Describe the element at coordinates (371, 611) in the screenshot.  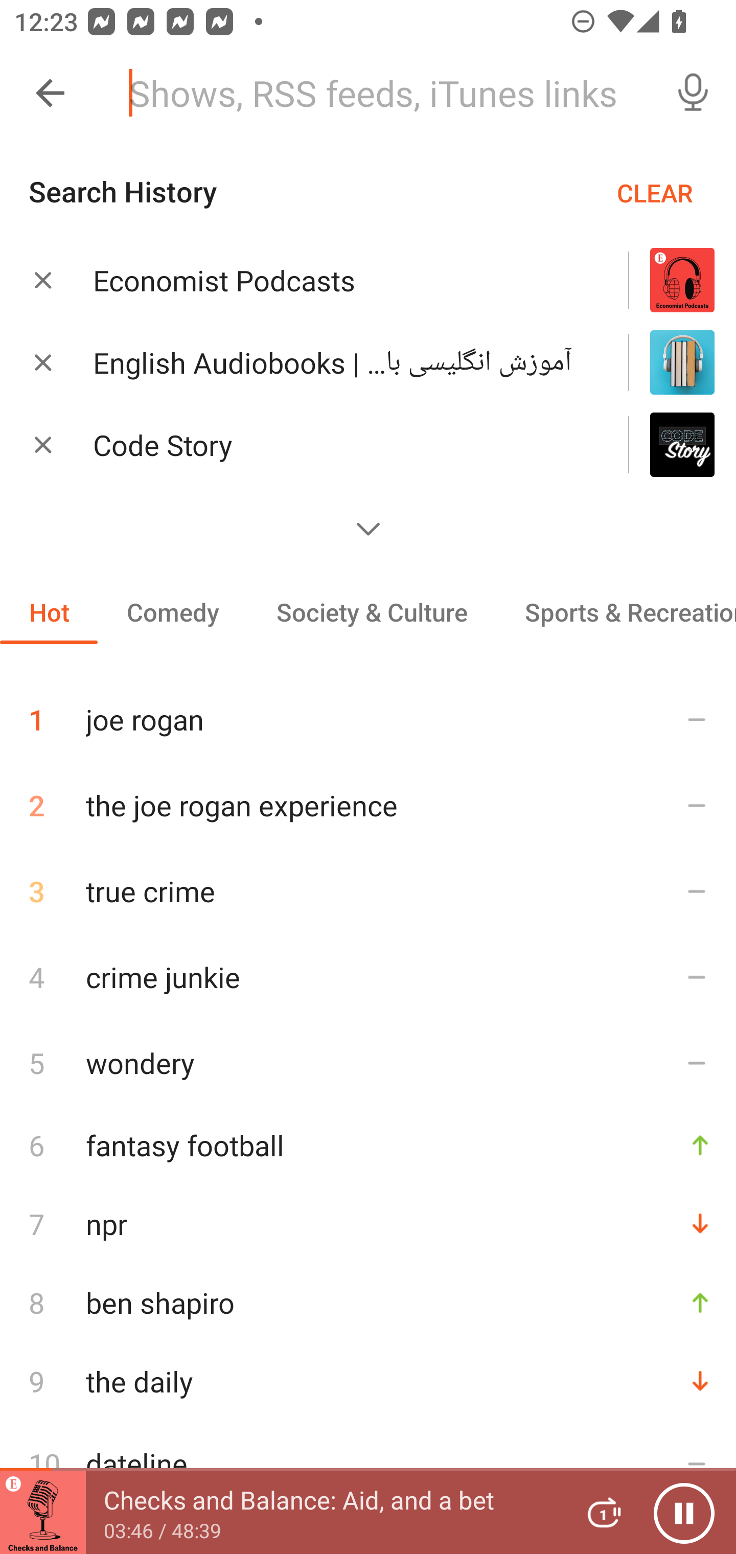
I see `Society & Culture` at that location.